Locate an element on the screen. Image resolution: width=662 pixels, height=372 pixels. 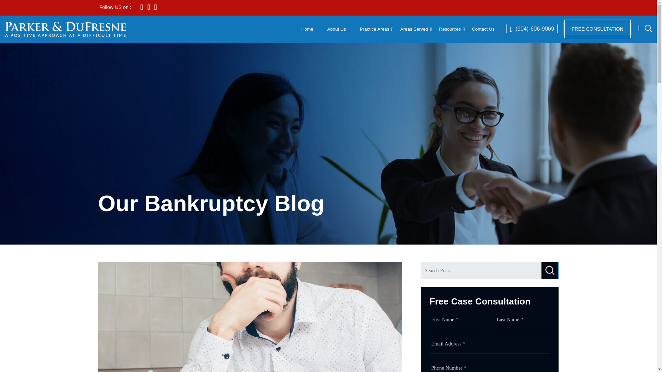
Areas Served is located at coordinates (414, 29).